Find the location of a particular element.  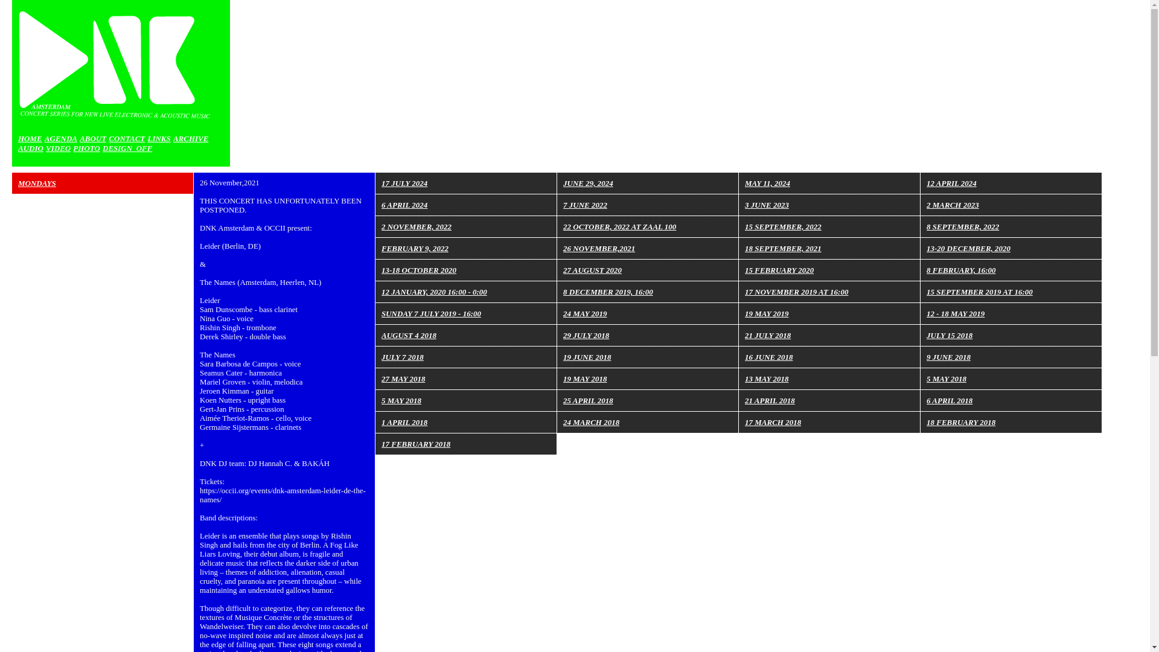

19 MAY 2019 is located at coordinates (767, 313).